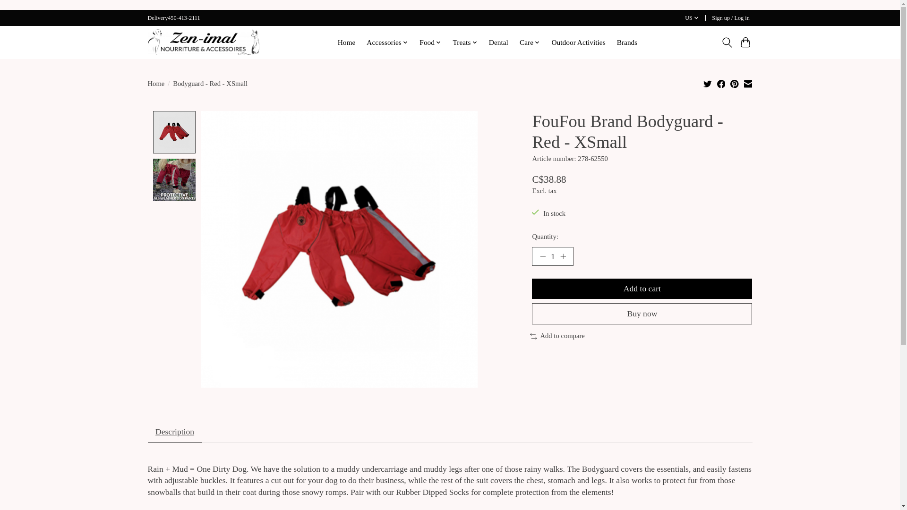 Image resolution: width=907 pixels, height=510 pixels. Describe the element at coordinates (721, 83) in the screenshot. I see `Share on Facebook` at that location.